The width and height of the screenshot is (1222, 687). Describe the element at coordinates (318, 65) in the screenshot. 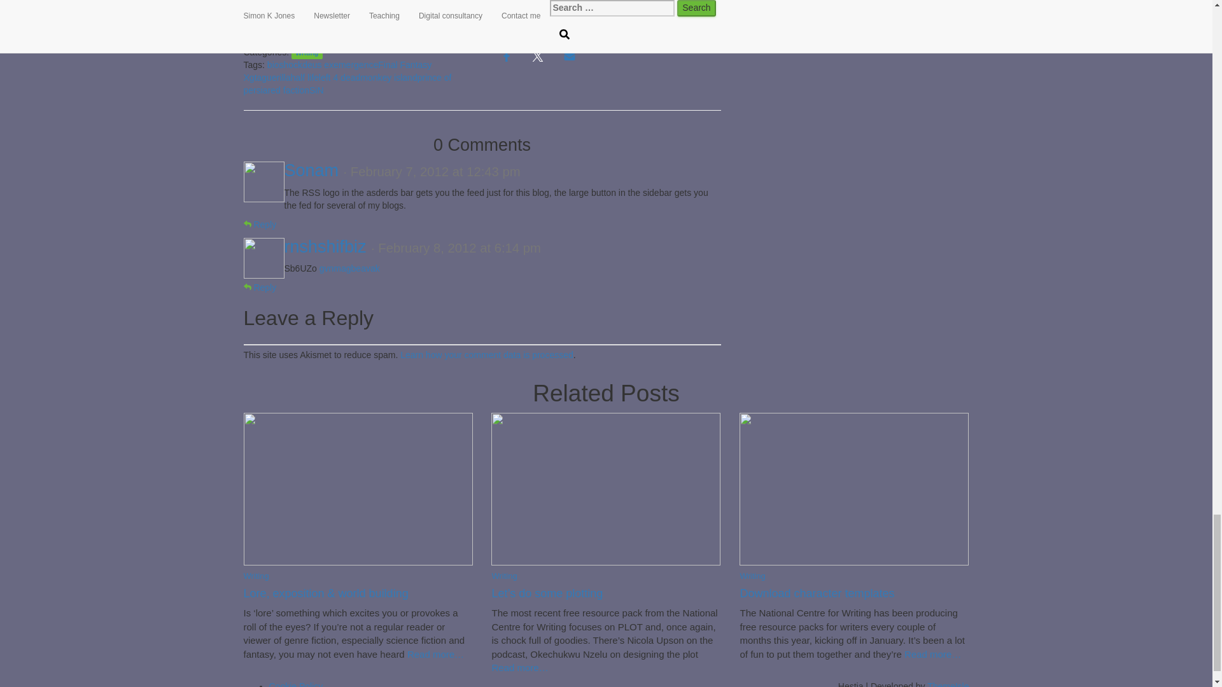

I see `deus ex` at that location.